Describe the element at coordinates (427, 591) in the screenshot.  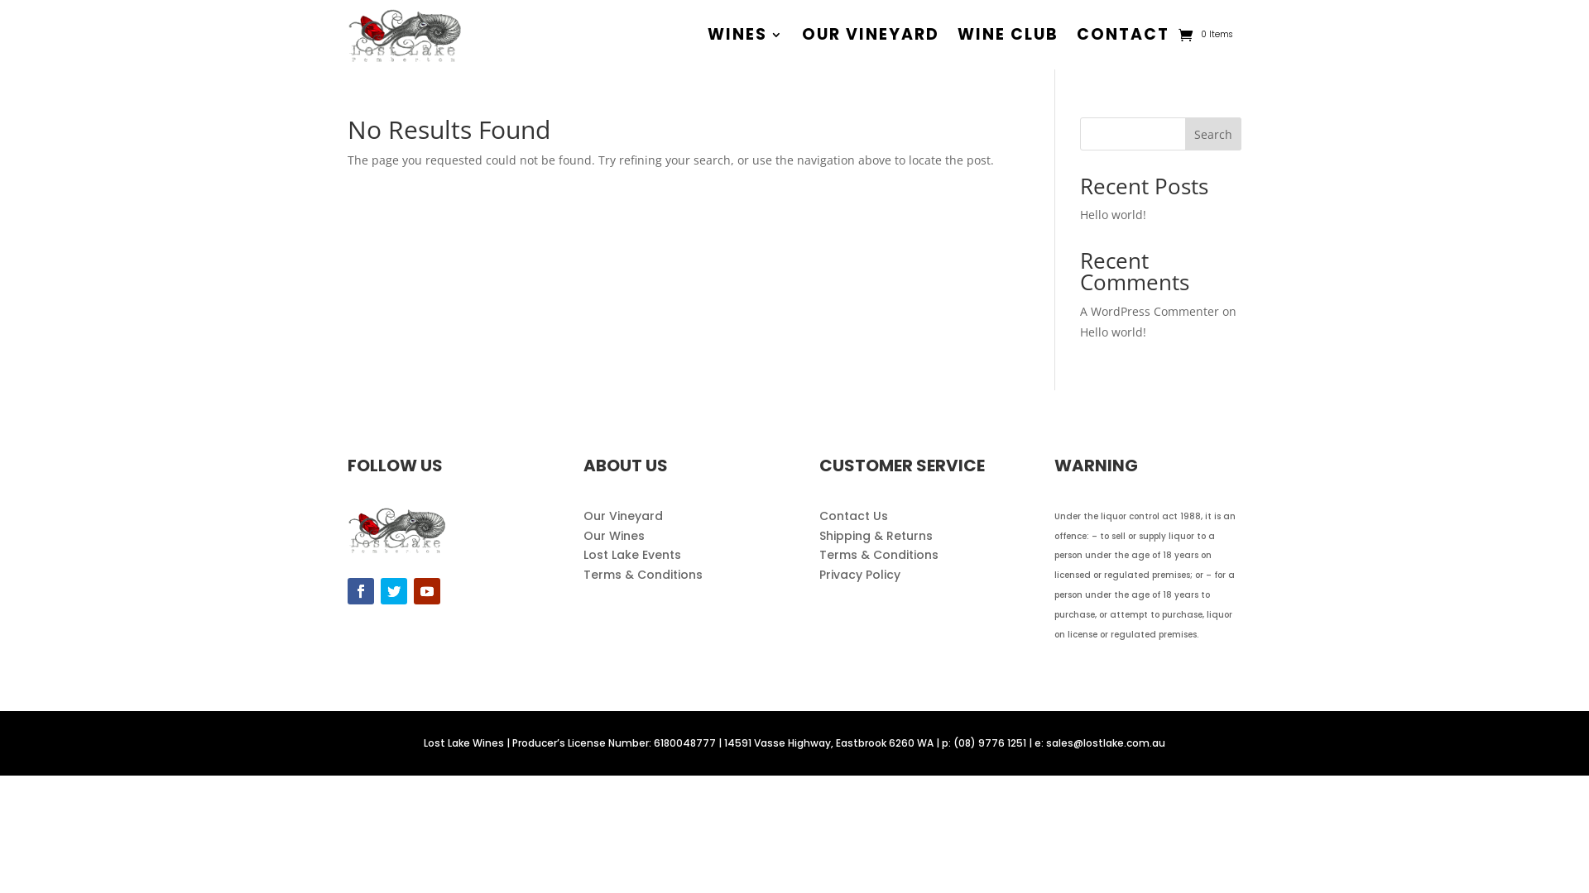
I see `Follow on Youtube` at that location.